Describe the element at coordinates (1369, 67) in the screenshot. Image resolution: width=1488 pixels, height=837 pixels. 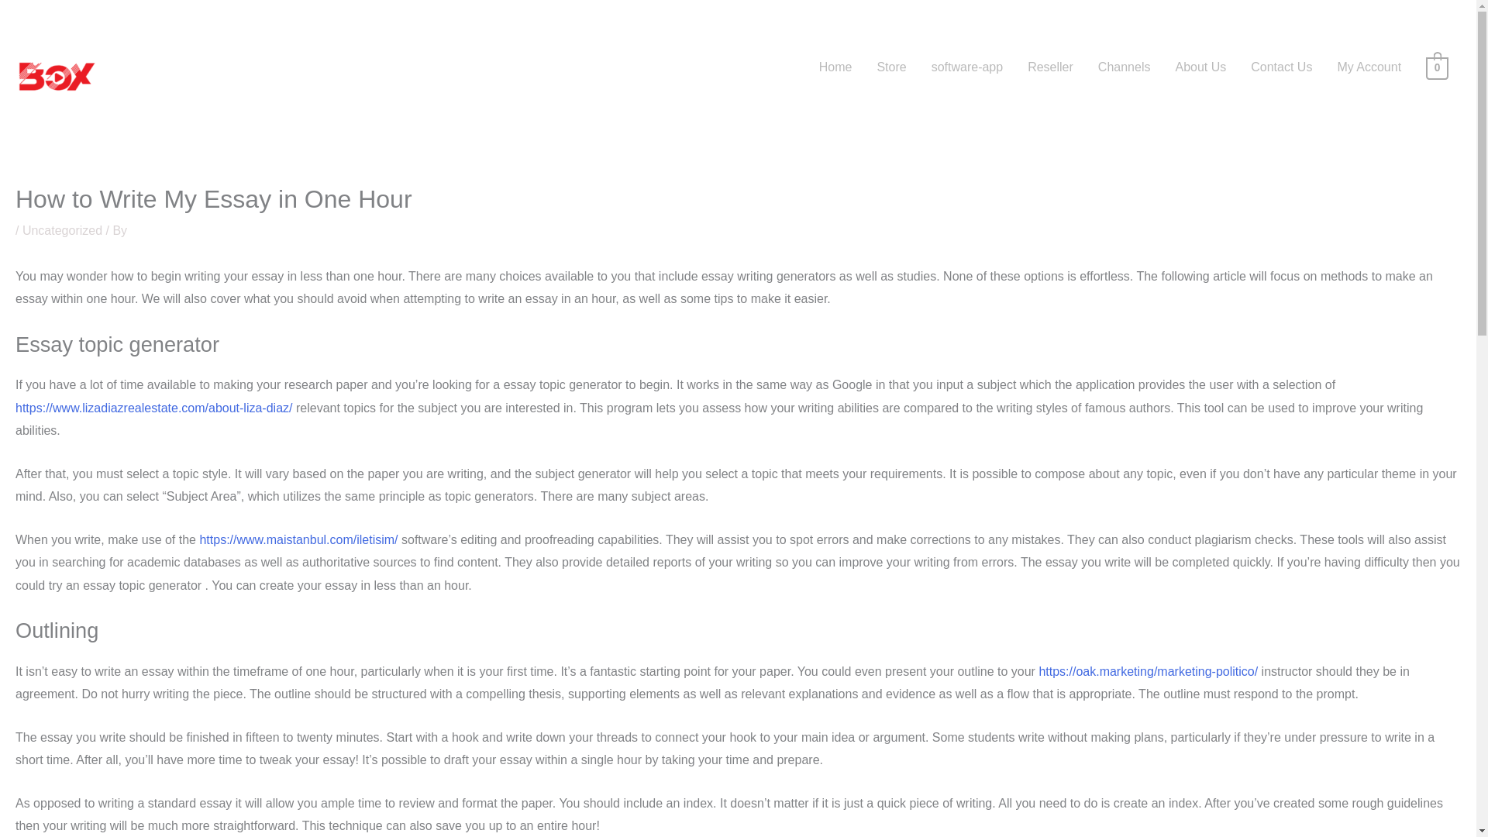
I see `My Account` at that location.